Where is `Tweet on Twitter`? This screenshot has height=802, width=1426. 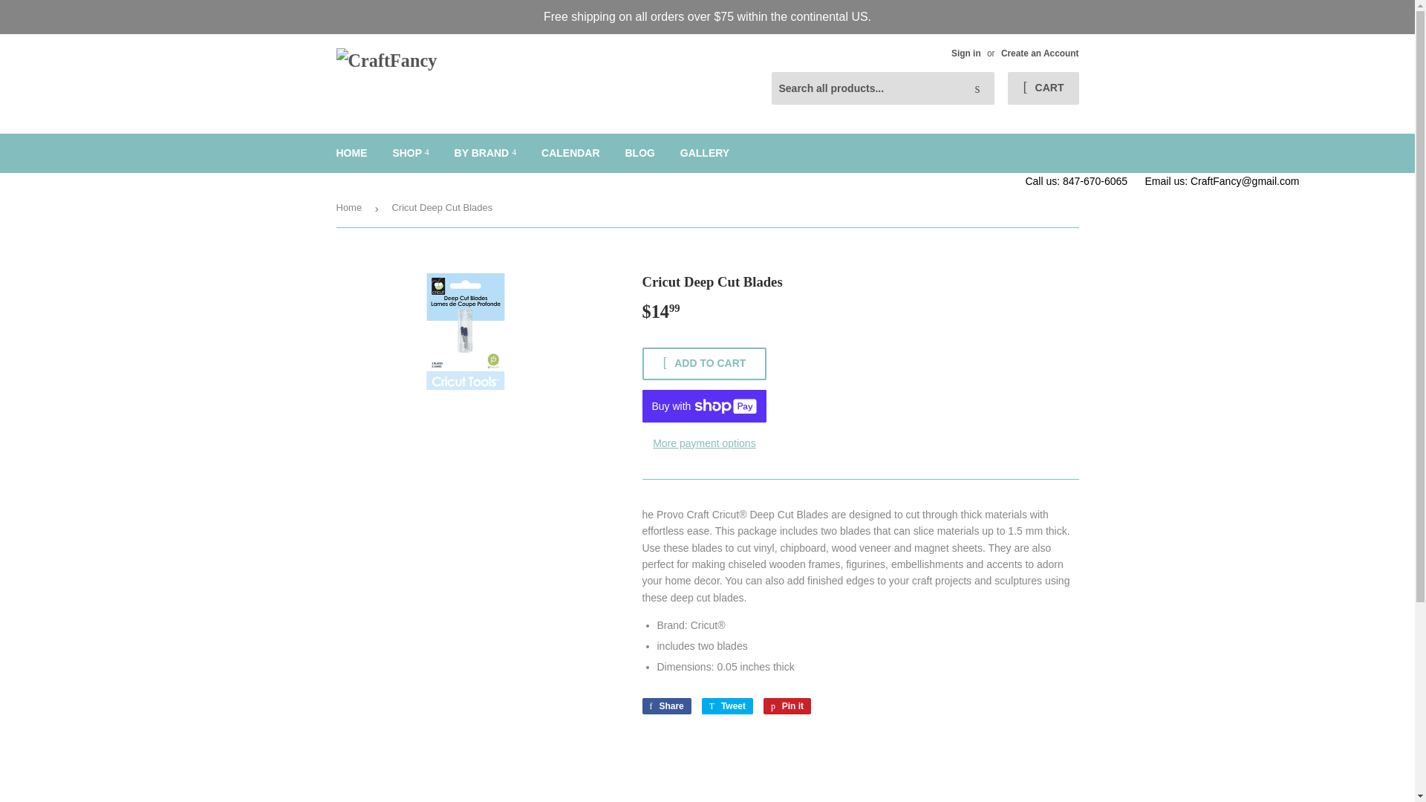 Tweet on Twitter is located at coordinates (726, 705).